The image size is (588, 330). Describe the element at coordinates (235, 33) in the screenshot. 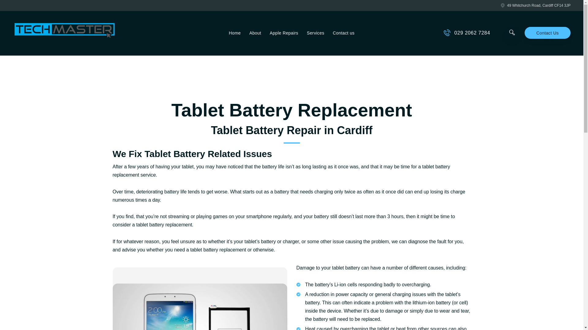

I see `Home` at that location.